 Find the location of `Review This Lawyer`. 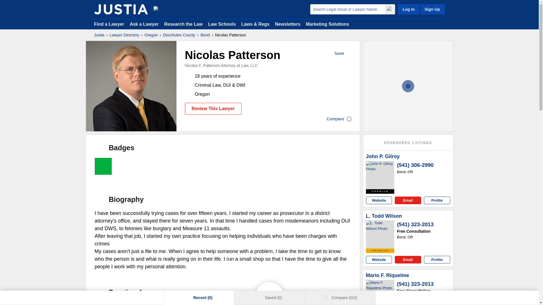

Review This Lawyer is located at coordinates (213, 108).